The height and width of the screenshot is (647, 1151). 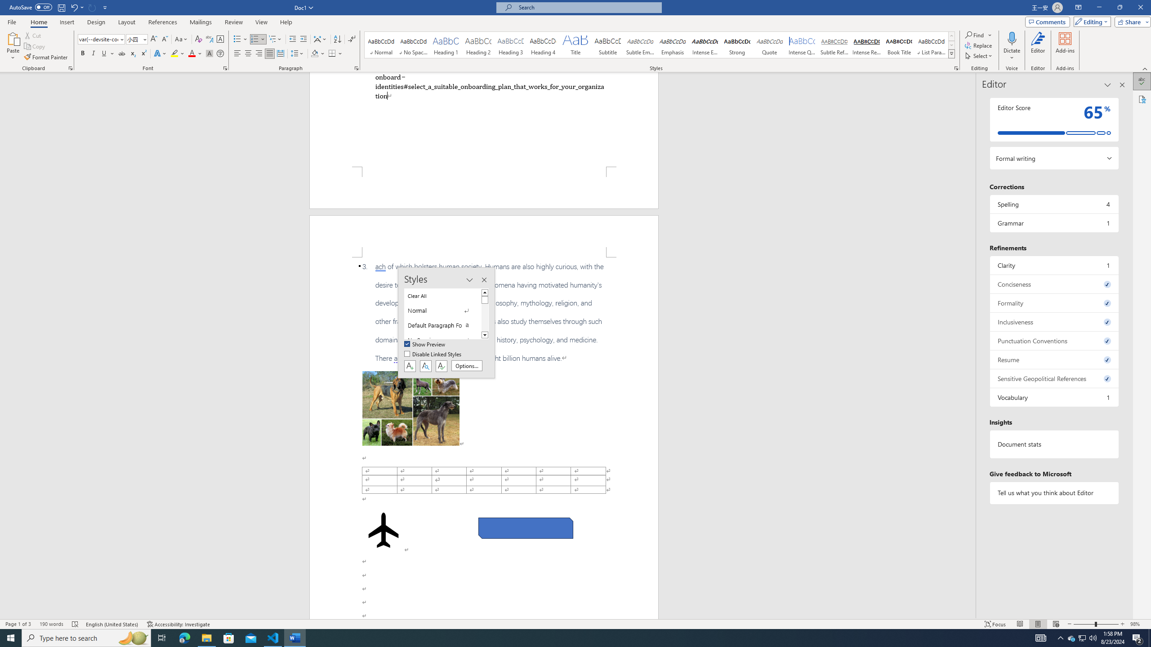 What do you see at coordinates (478, 45) in the screenshot?
I see `Heading 2` at bounding box center [478, 45].